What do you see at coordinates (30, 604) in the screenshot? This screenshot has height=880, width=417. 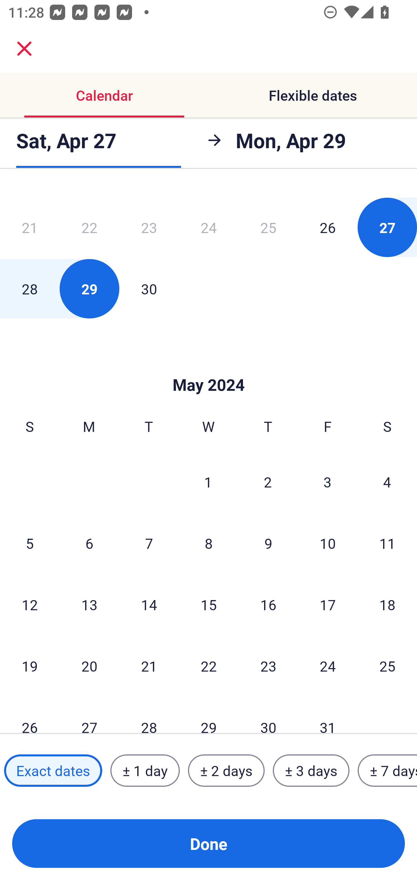 I see `12 Sunday, May 12, 2024` at bounding box center [30, 604].